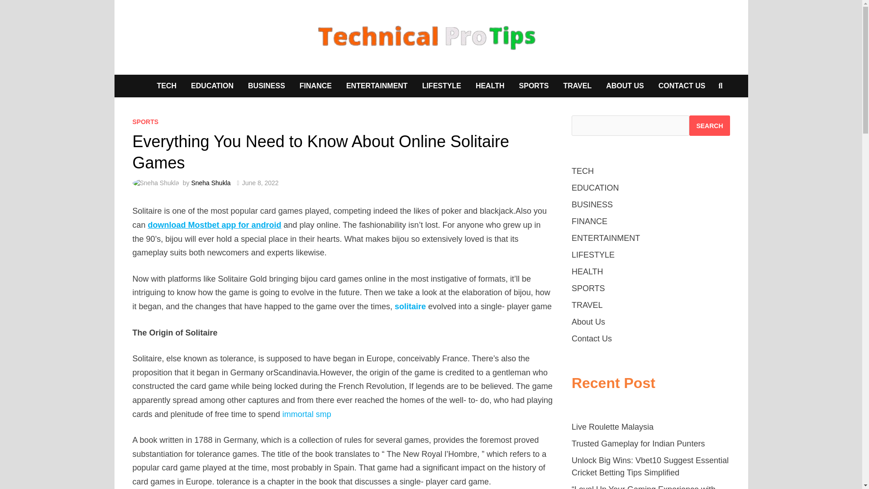 Image resolution: width=869 pixels, height=489 pixels. What do you see at coordinates (625, 86) in the screenshot?
I see `ABOUT US` at bounding box center [625, 86].